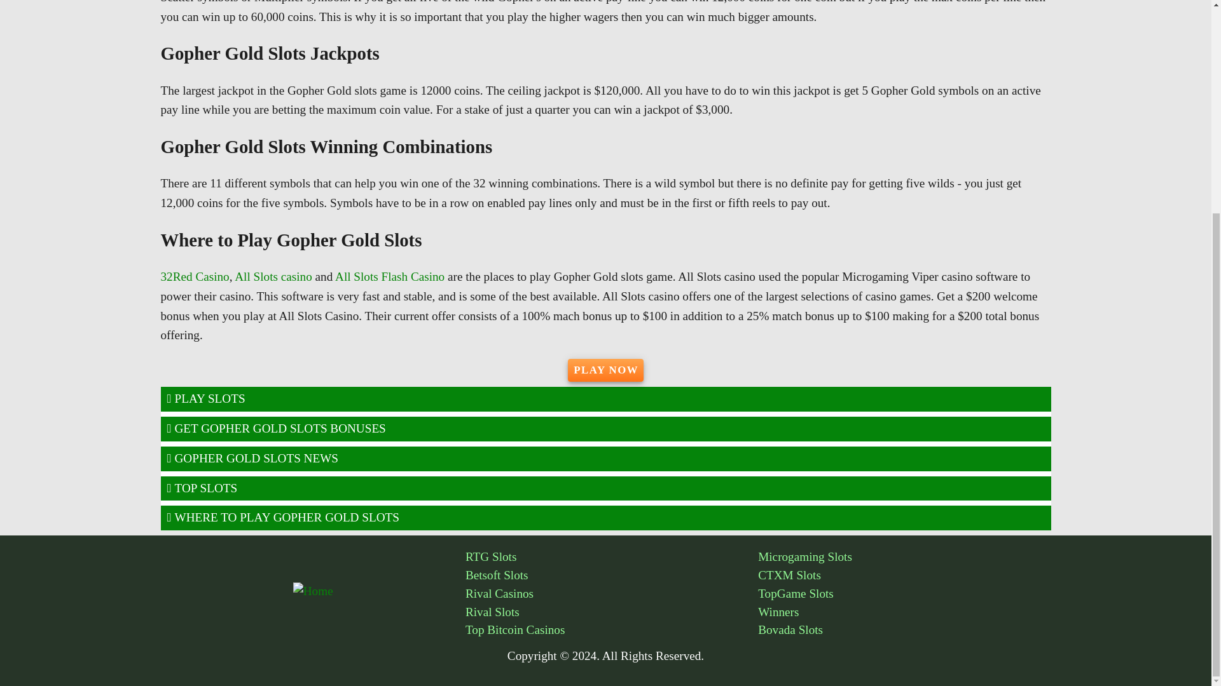 The image size is (1221, 686). What do you see at coordinates (612, 612) in the screenshot?
I see `Rival Slots` at bounding box center [612, 612].